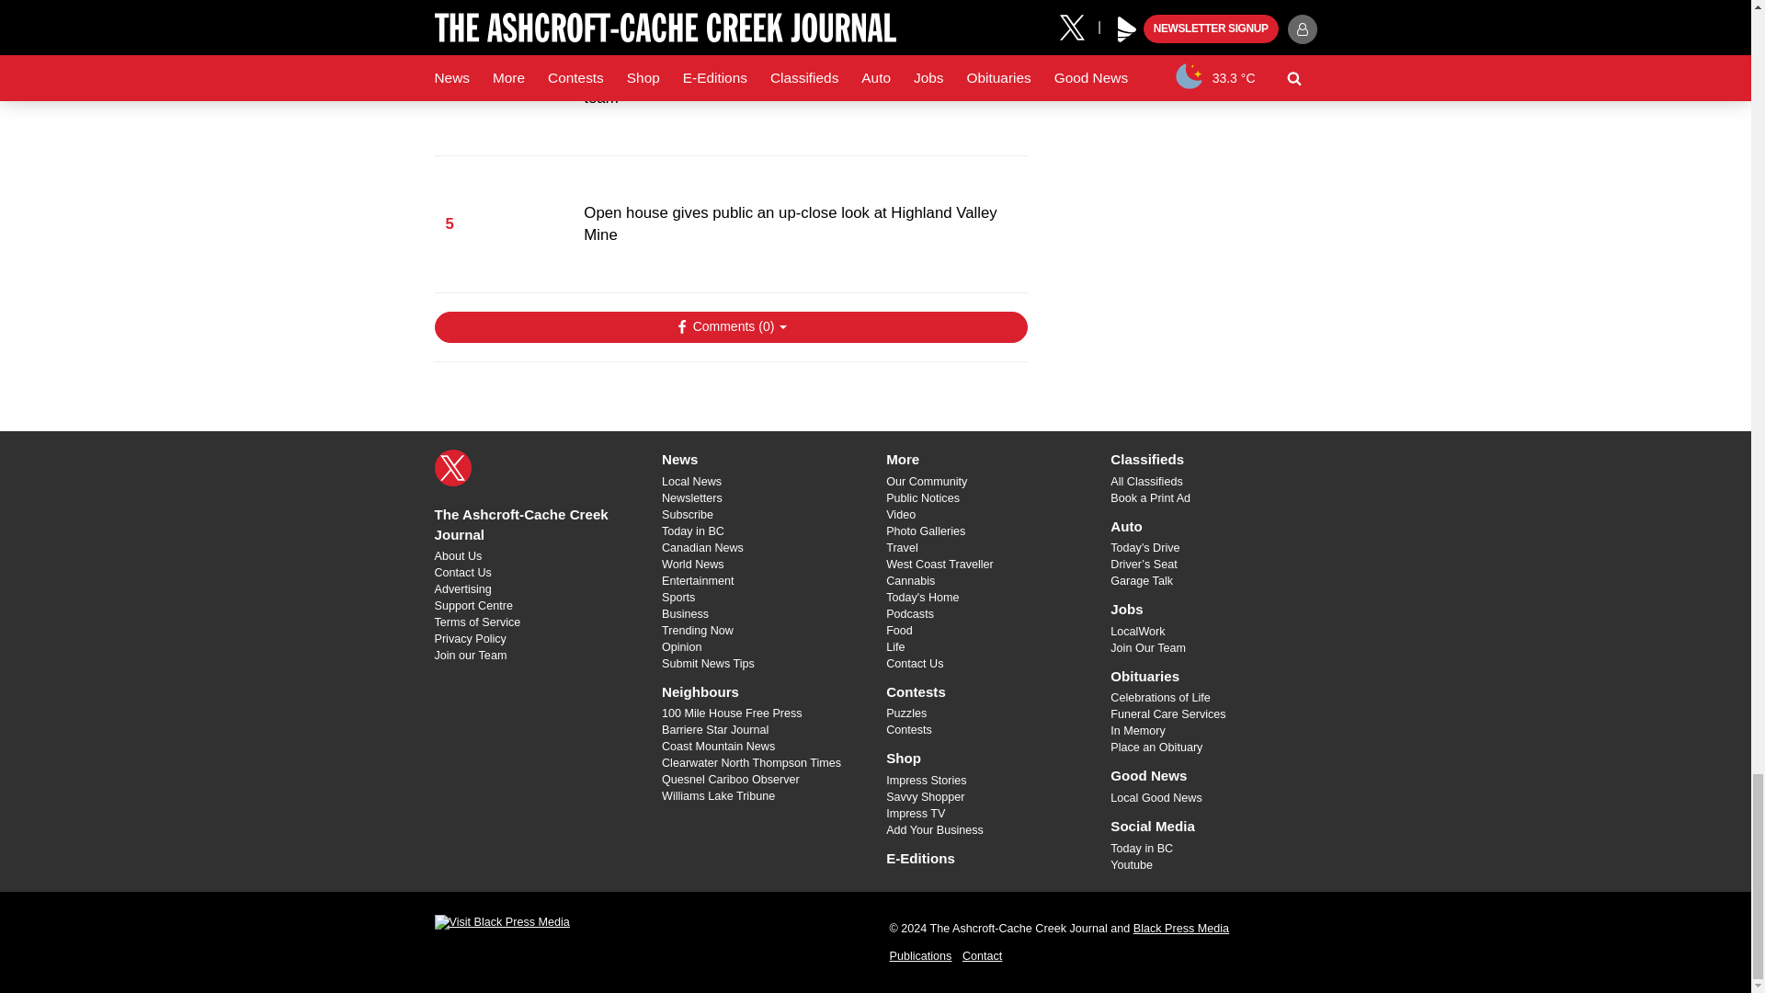 The image size is (1765, 993). I want to click on Show Comments, so click(730, 327).